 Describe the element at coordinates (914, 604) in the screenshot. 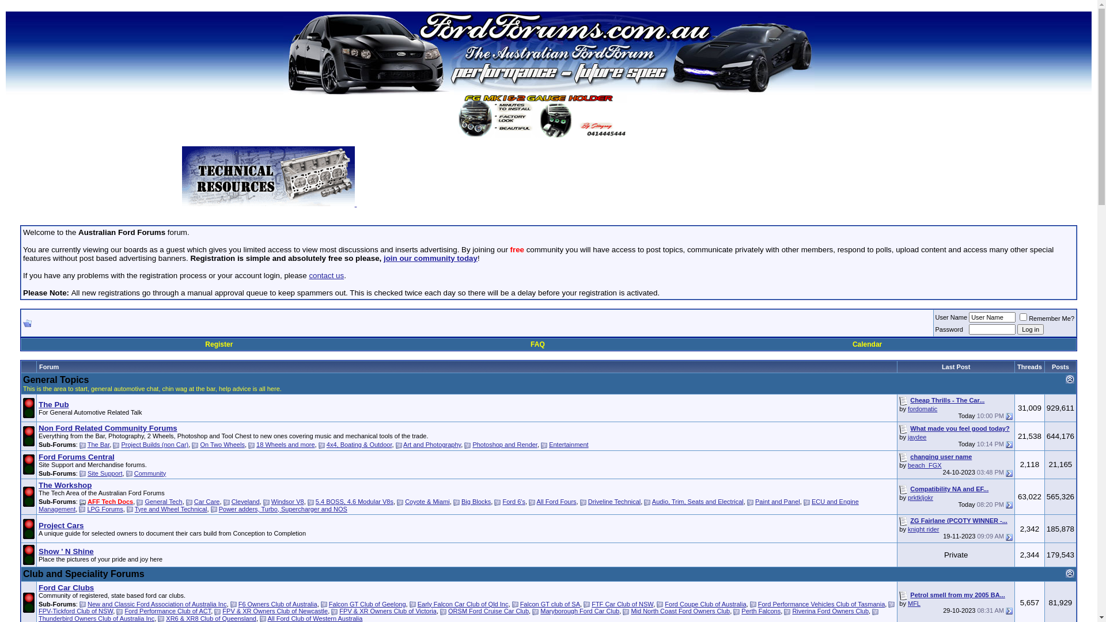

I see `MFL` at that location.